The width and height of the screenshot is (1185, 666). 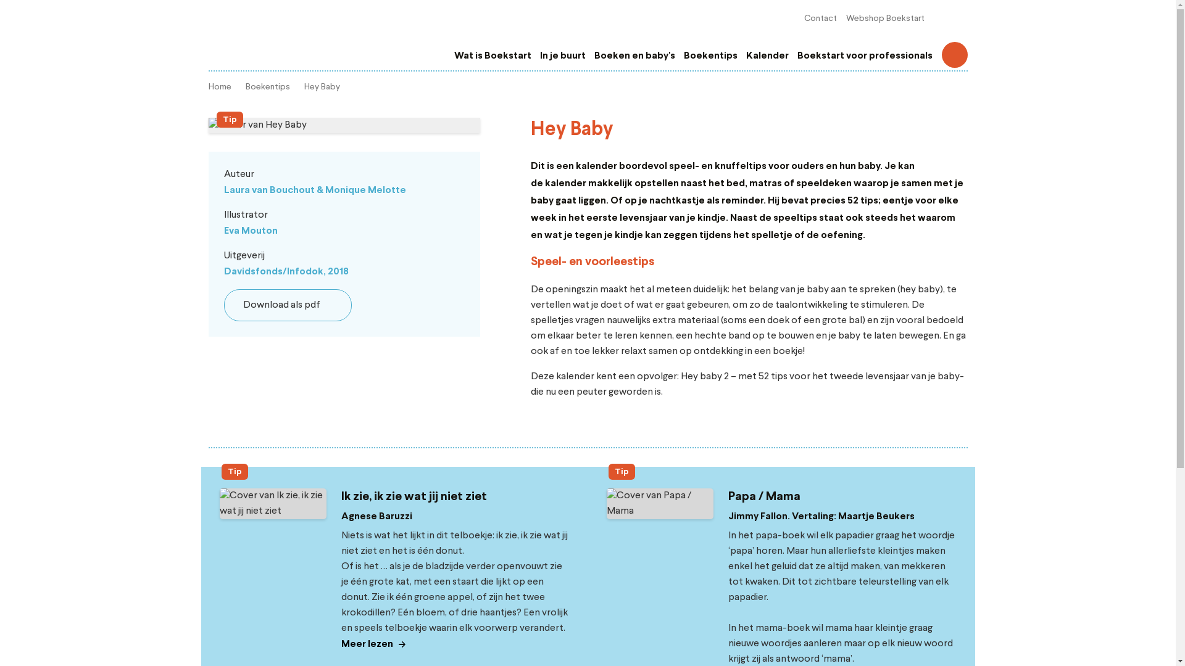 I want to click on Ik zie, ik zie wat jij niet ziet, so click(x=414, y=497).